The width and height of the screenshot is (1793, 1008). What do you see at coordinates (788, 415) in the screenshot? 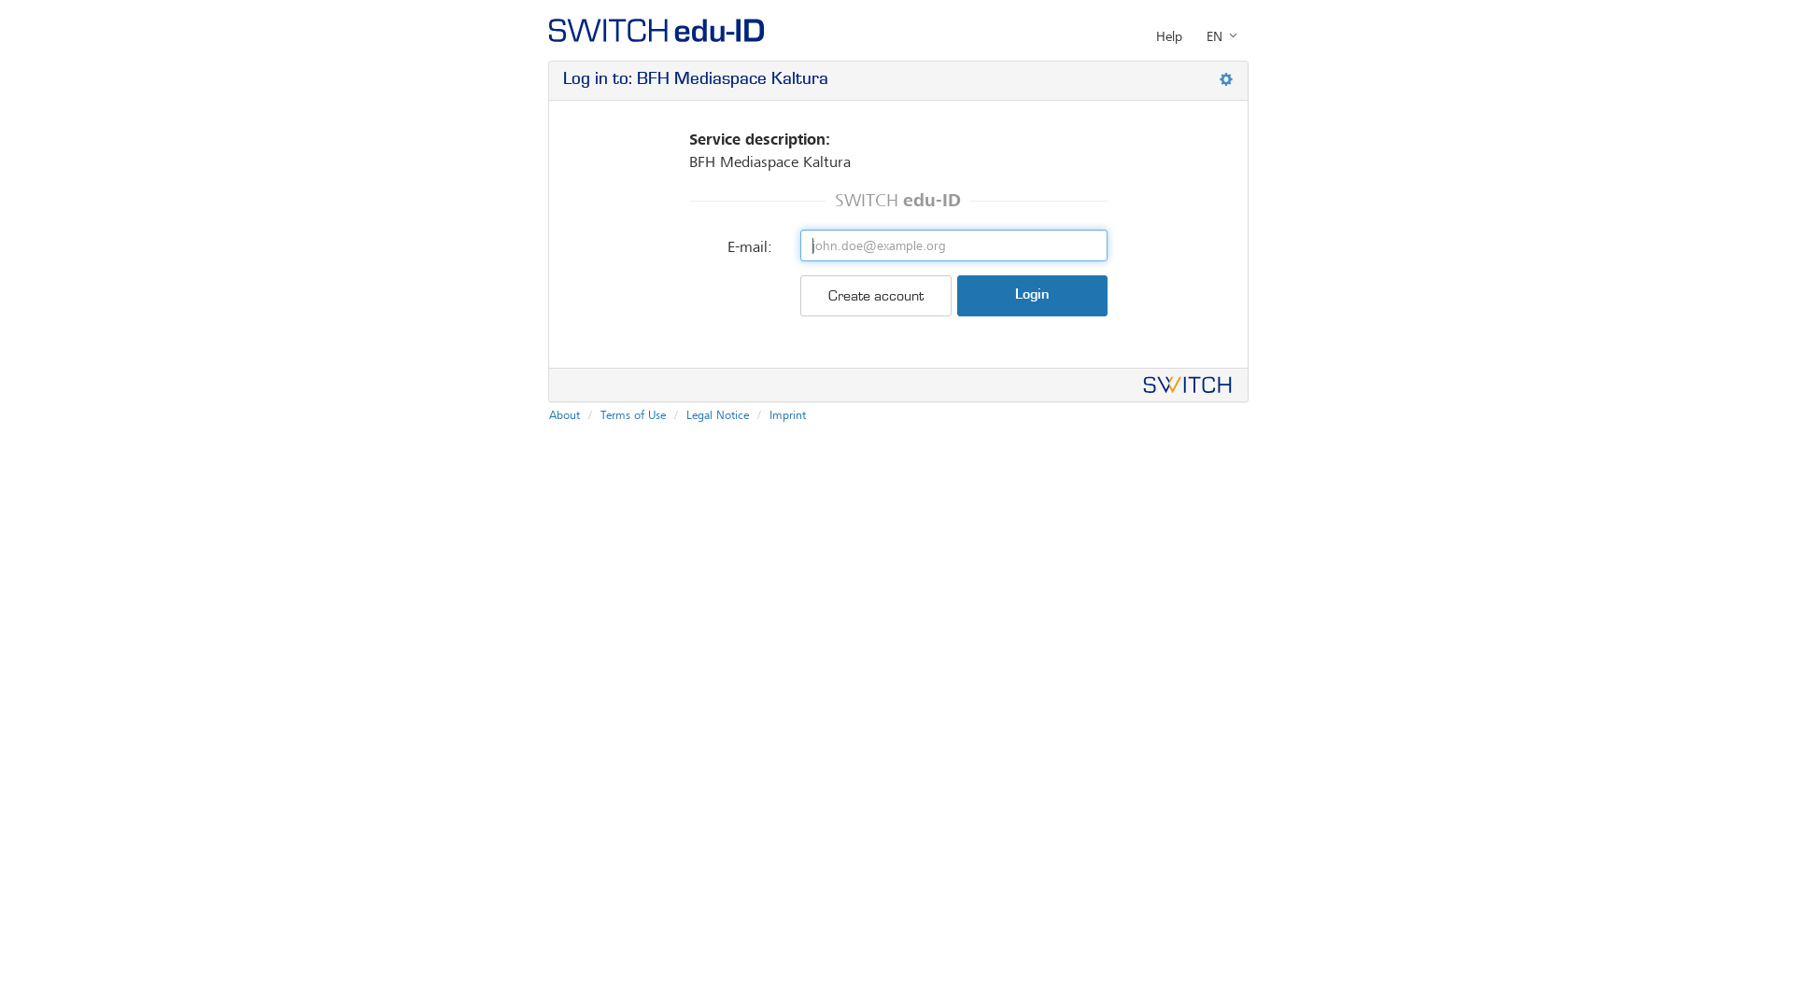
I see `Imprint` at bounding box center [788, 415].